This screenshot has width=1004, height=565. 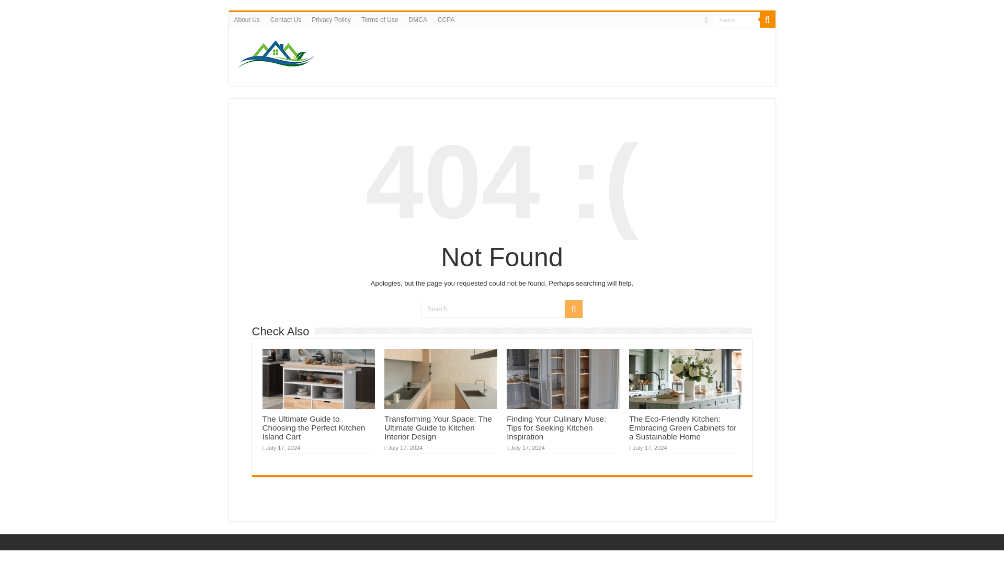 I want to click on Terms of Use, so click(x=380, y=19).